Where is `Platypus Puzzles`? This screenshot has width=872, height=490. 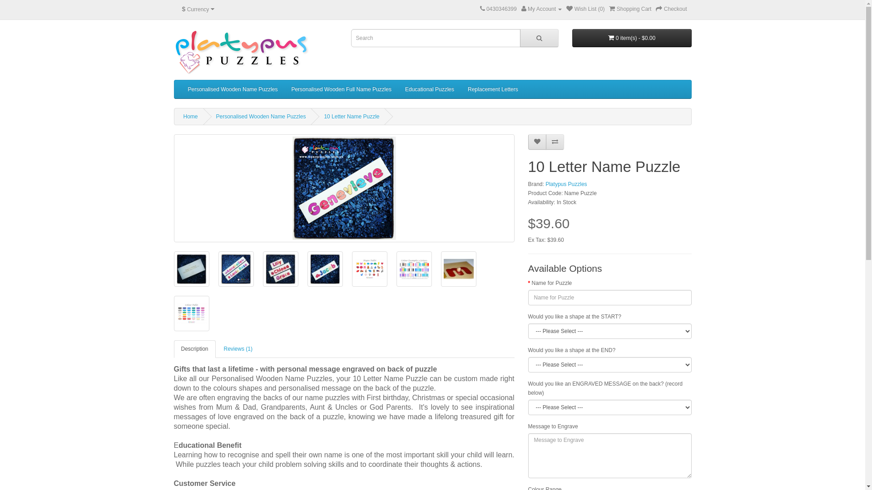 Platypus Puzzles is located at coordinates (566, 184).